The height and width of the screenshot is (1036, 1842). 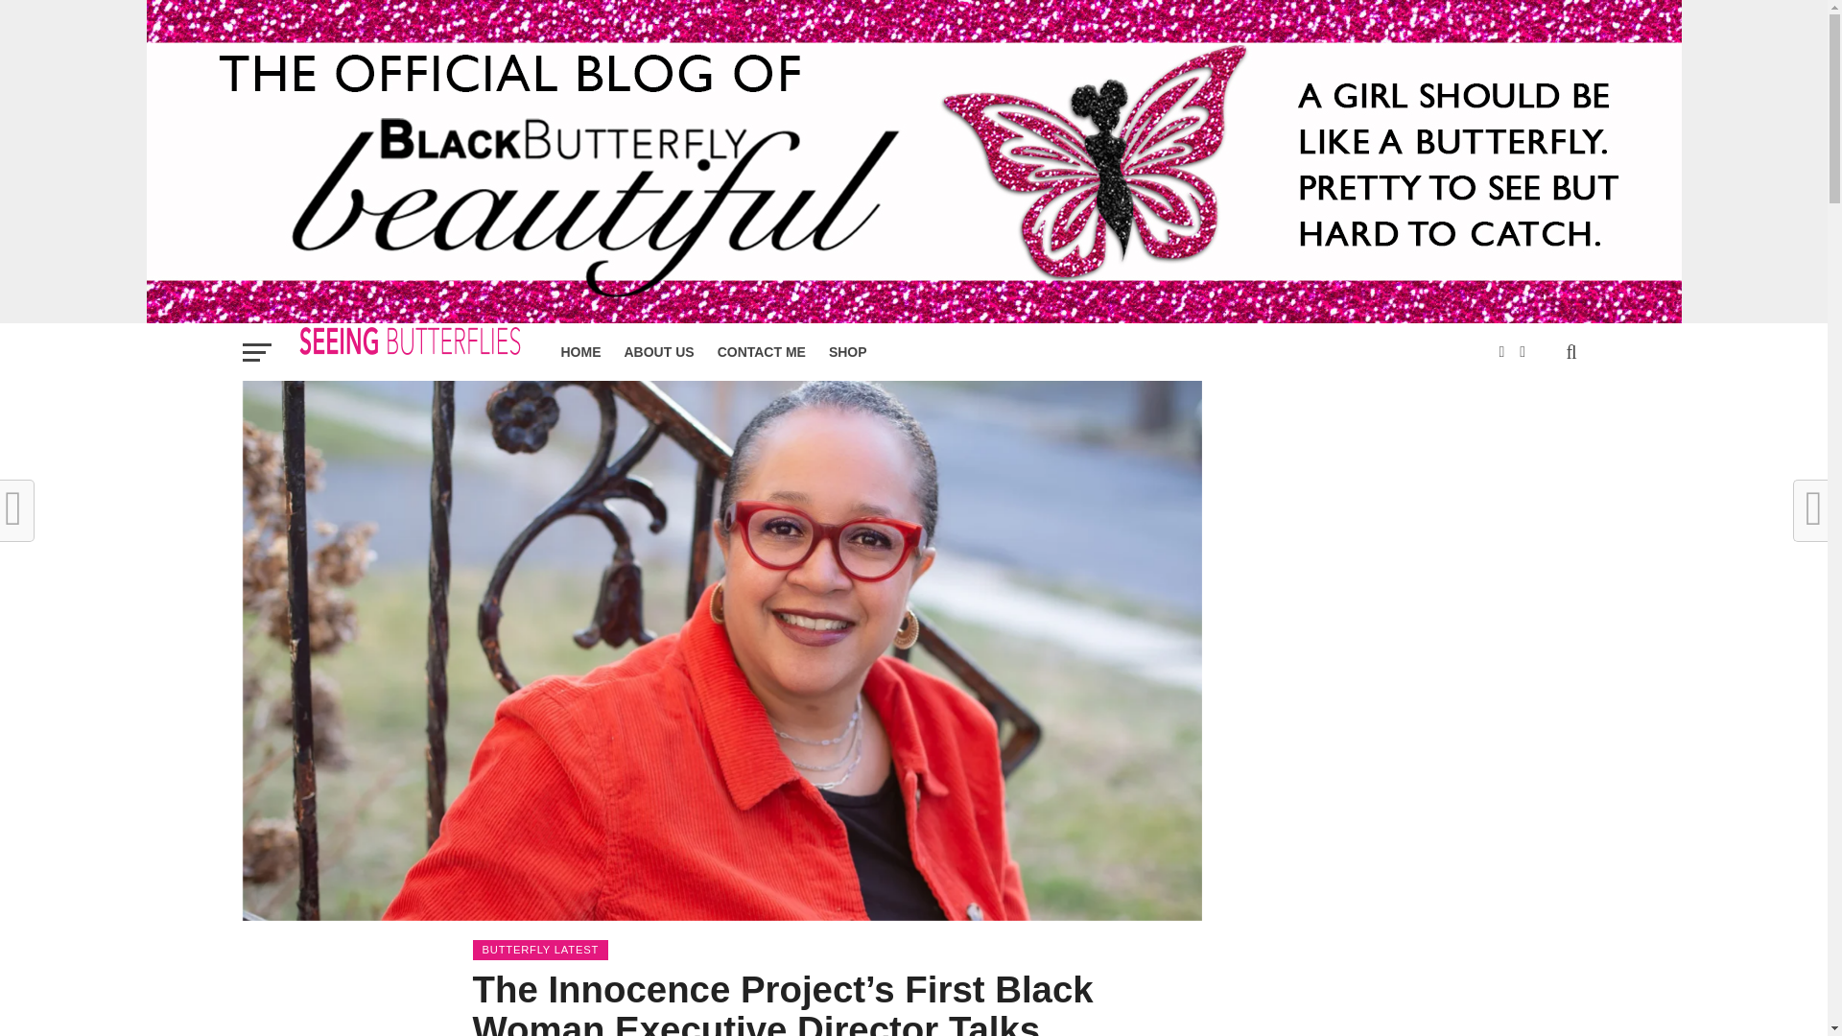 I want to click on SHOP, so click(x=848, y=351).